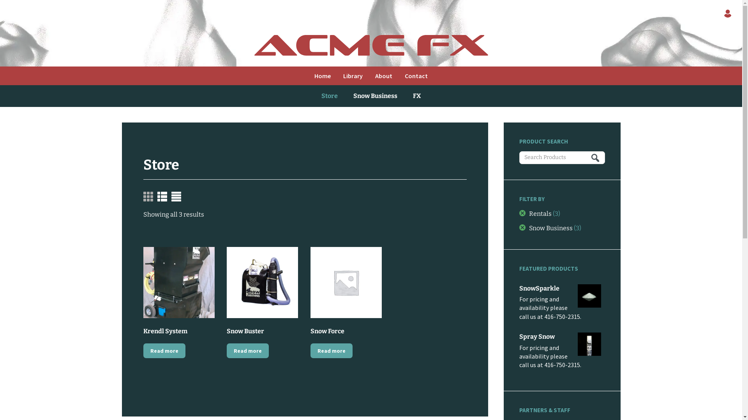 The height and width of the screenshot is (420, 748). I want to click on SnowSparkle, so click(562, 289).